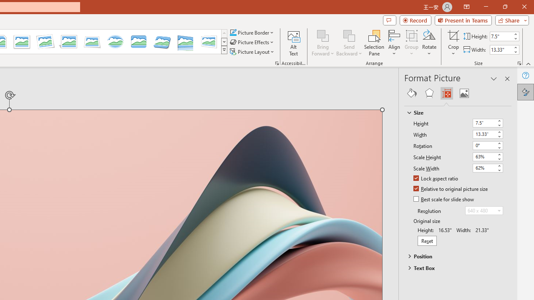  Describe the element at coordinates (427, 240) in the screenshot. I see `Reset` at that location.